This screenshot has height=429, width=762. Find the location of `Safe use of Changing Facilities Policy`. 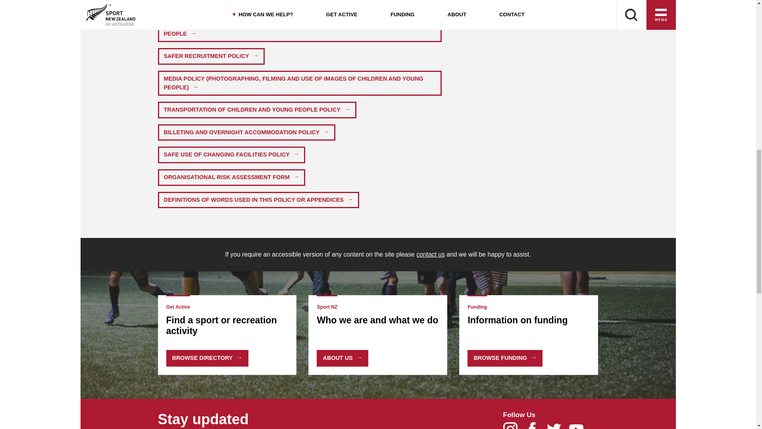

Safe use of Changing Facilities Policy is located at coordinates (231, 155).